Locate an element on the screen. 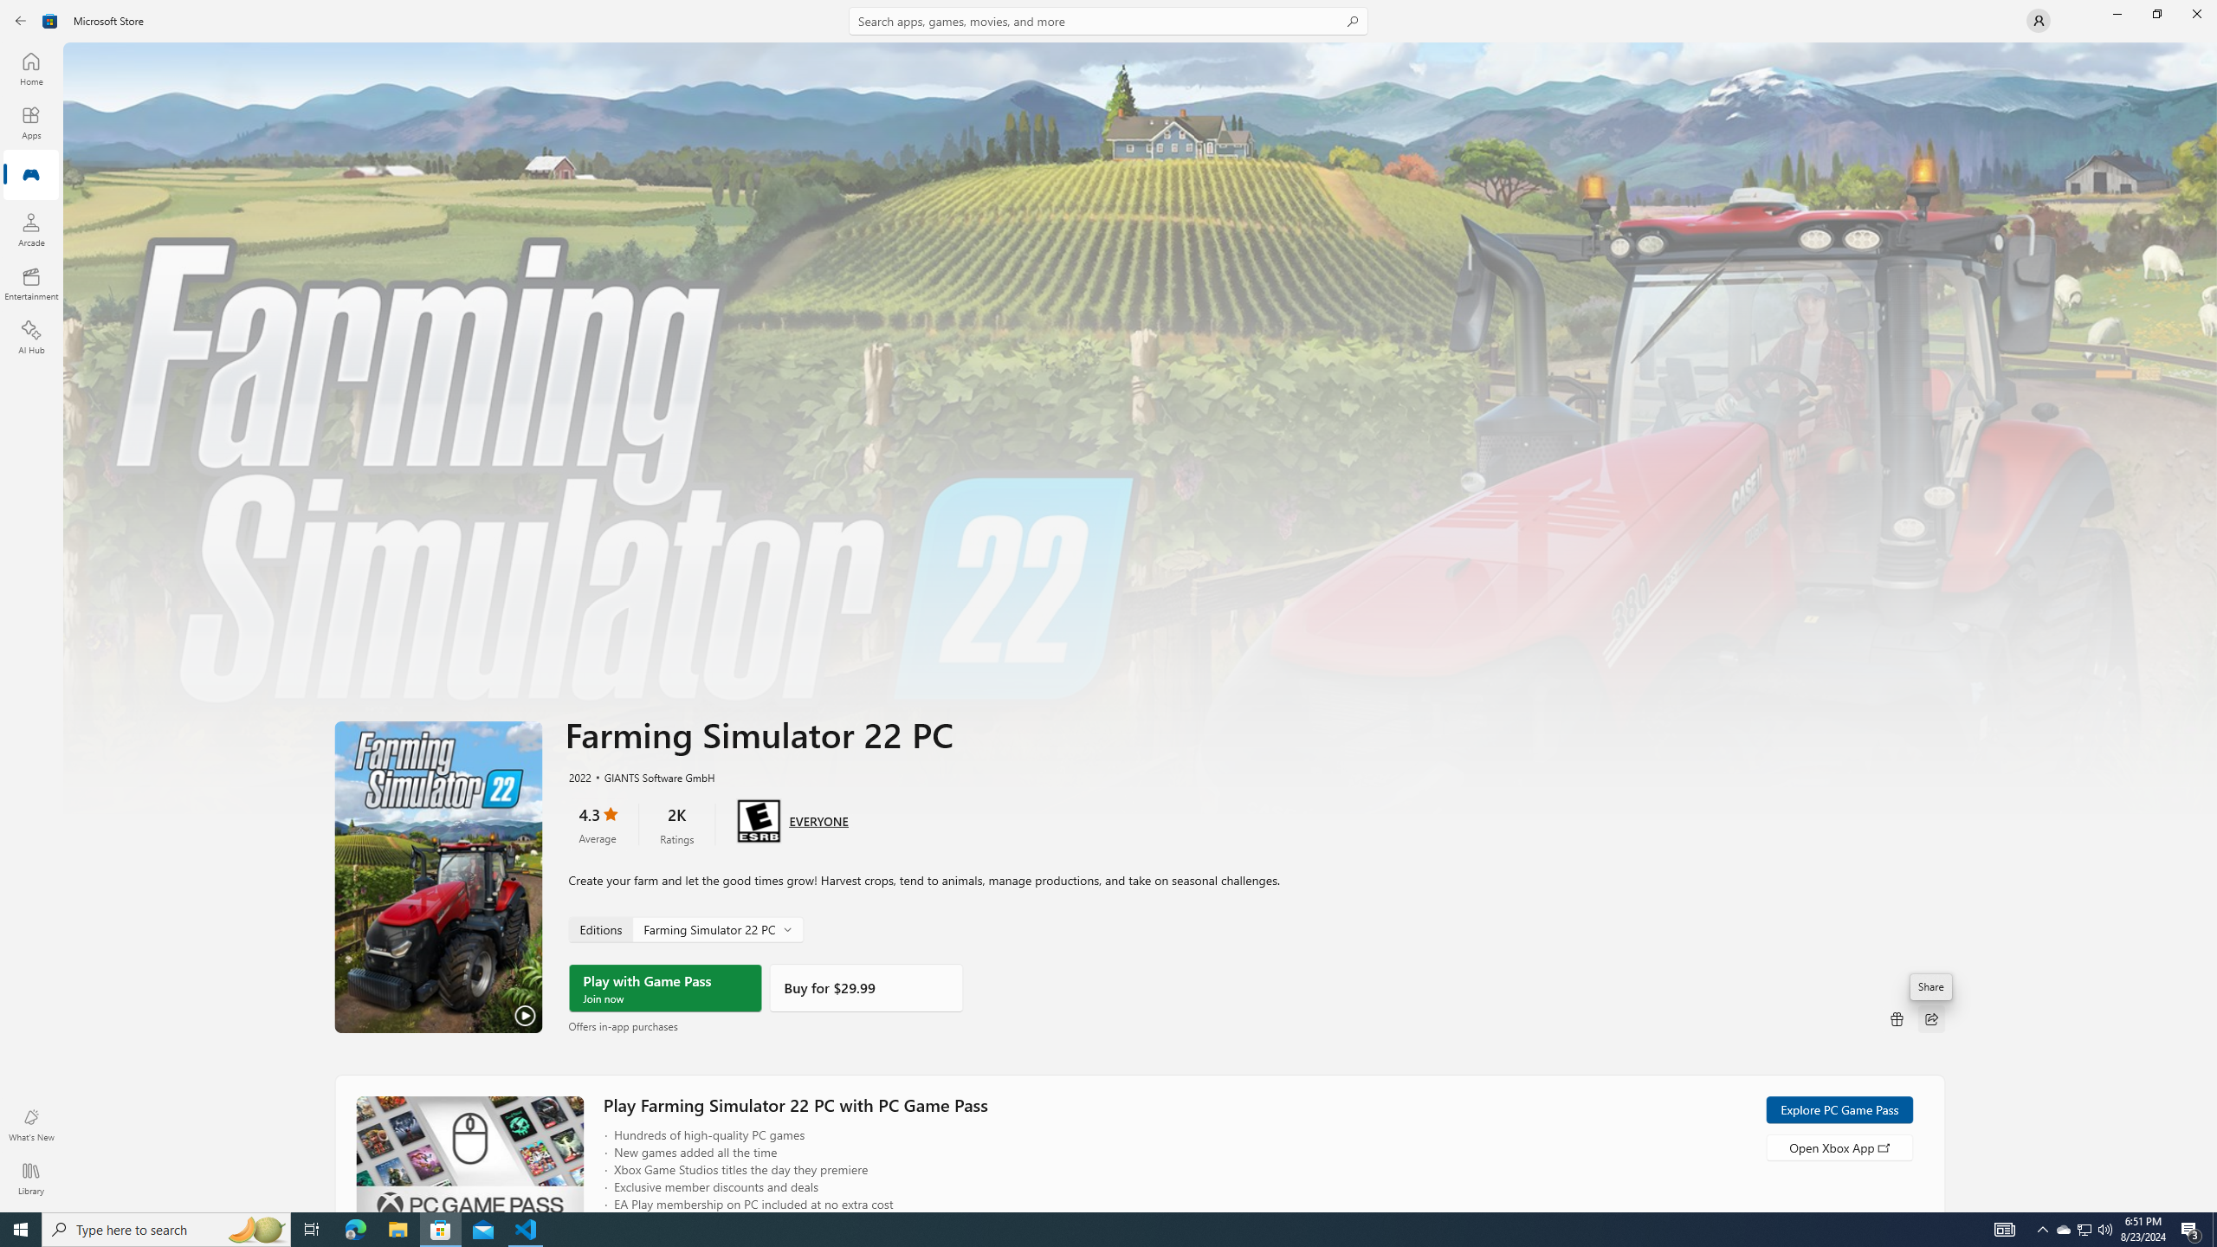 The height and width of the screenshot is (1247, 2217). 2022 is located at coordinates (578, 776).